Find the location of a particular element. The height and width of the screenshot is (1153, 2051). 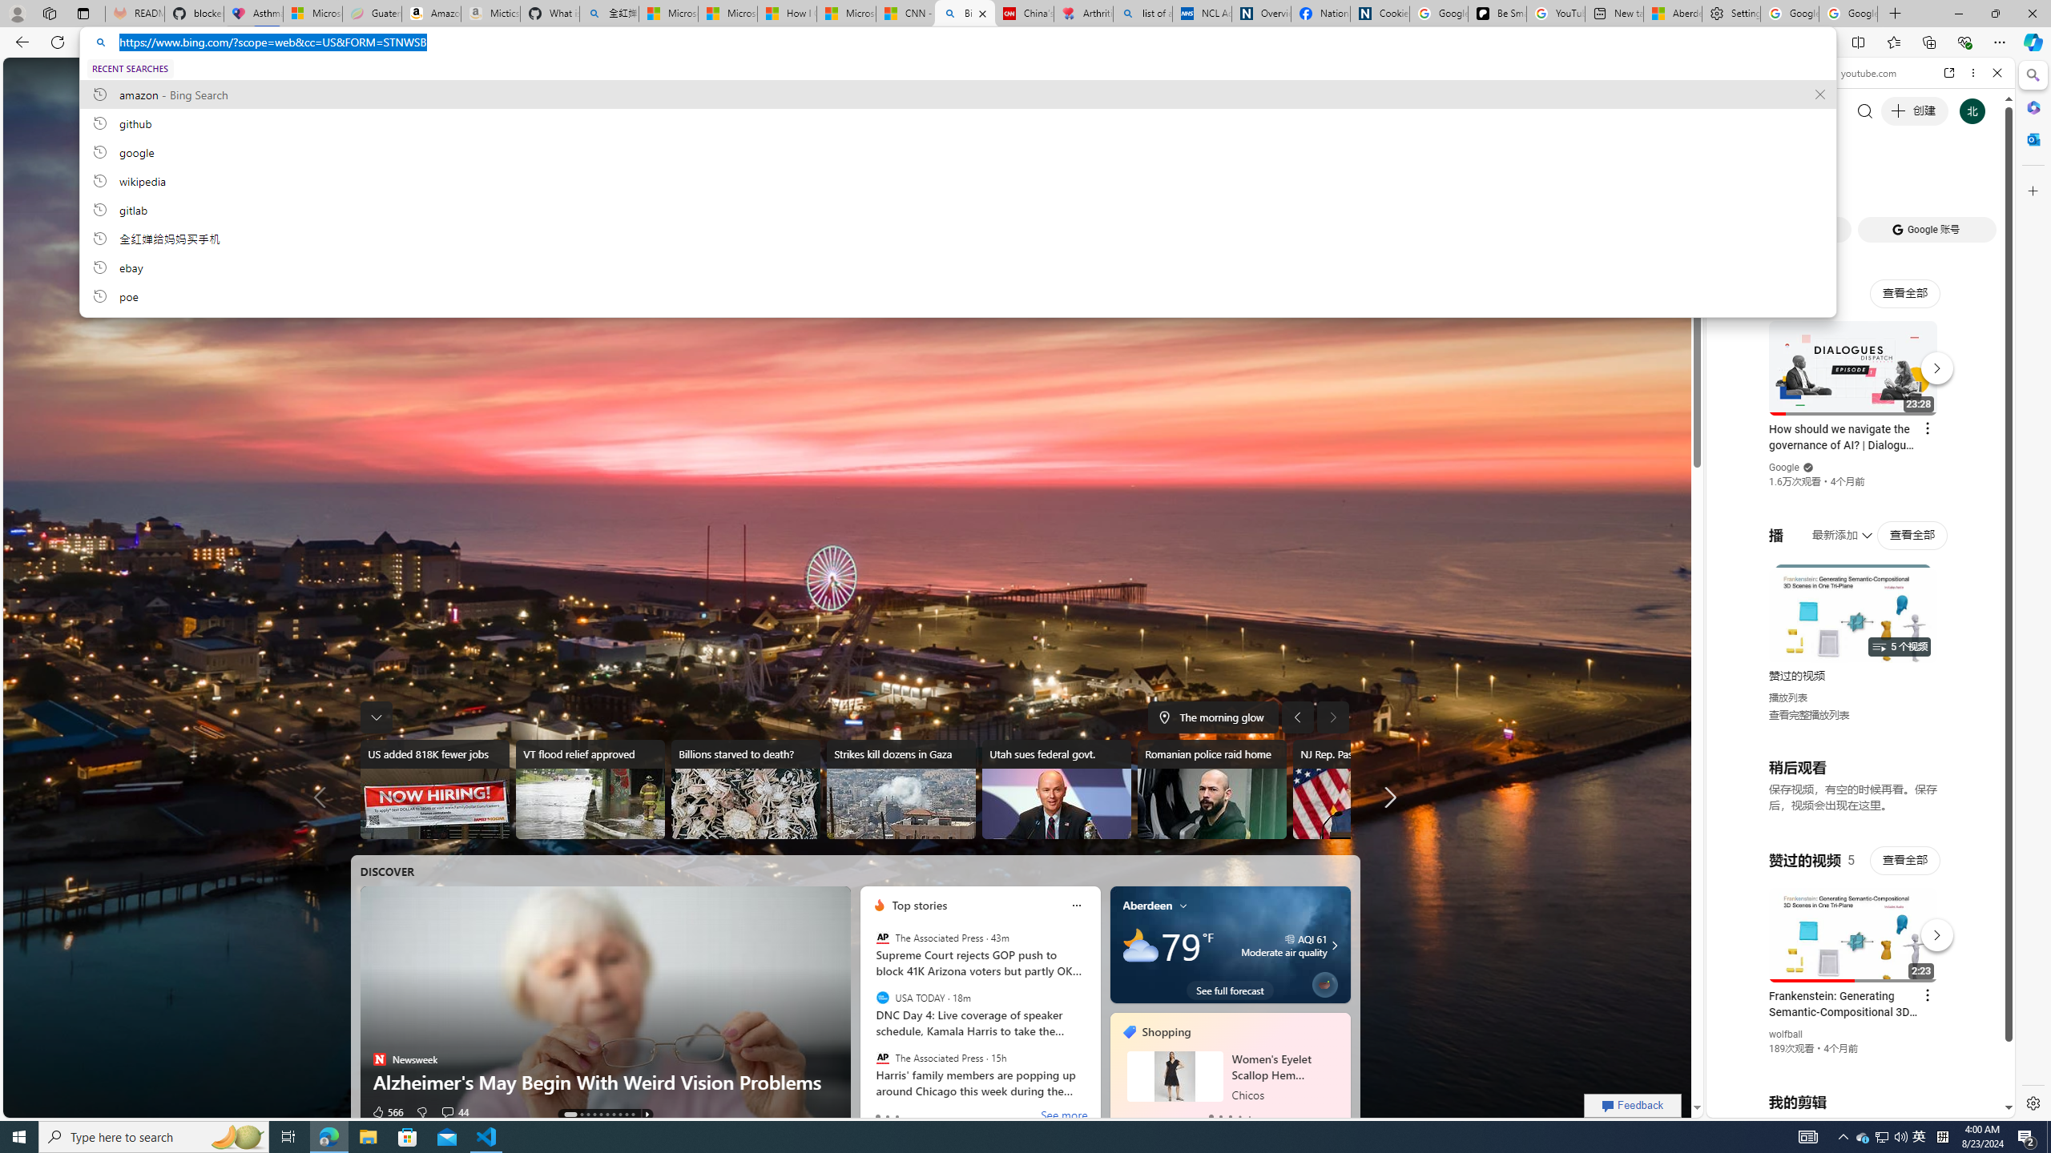

Google is located at coordinates (1783, 468).